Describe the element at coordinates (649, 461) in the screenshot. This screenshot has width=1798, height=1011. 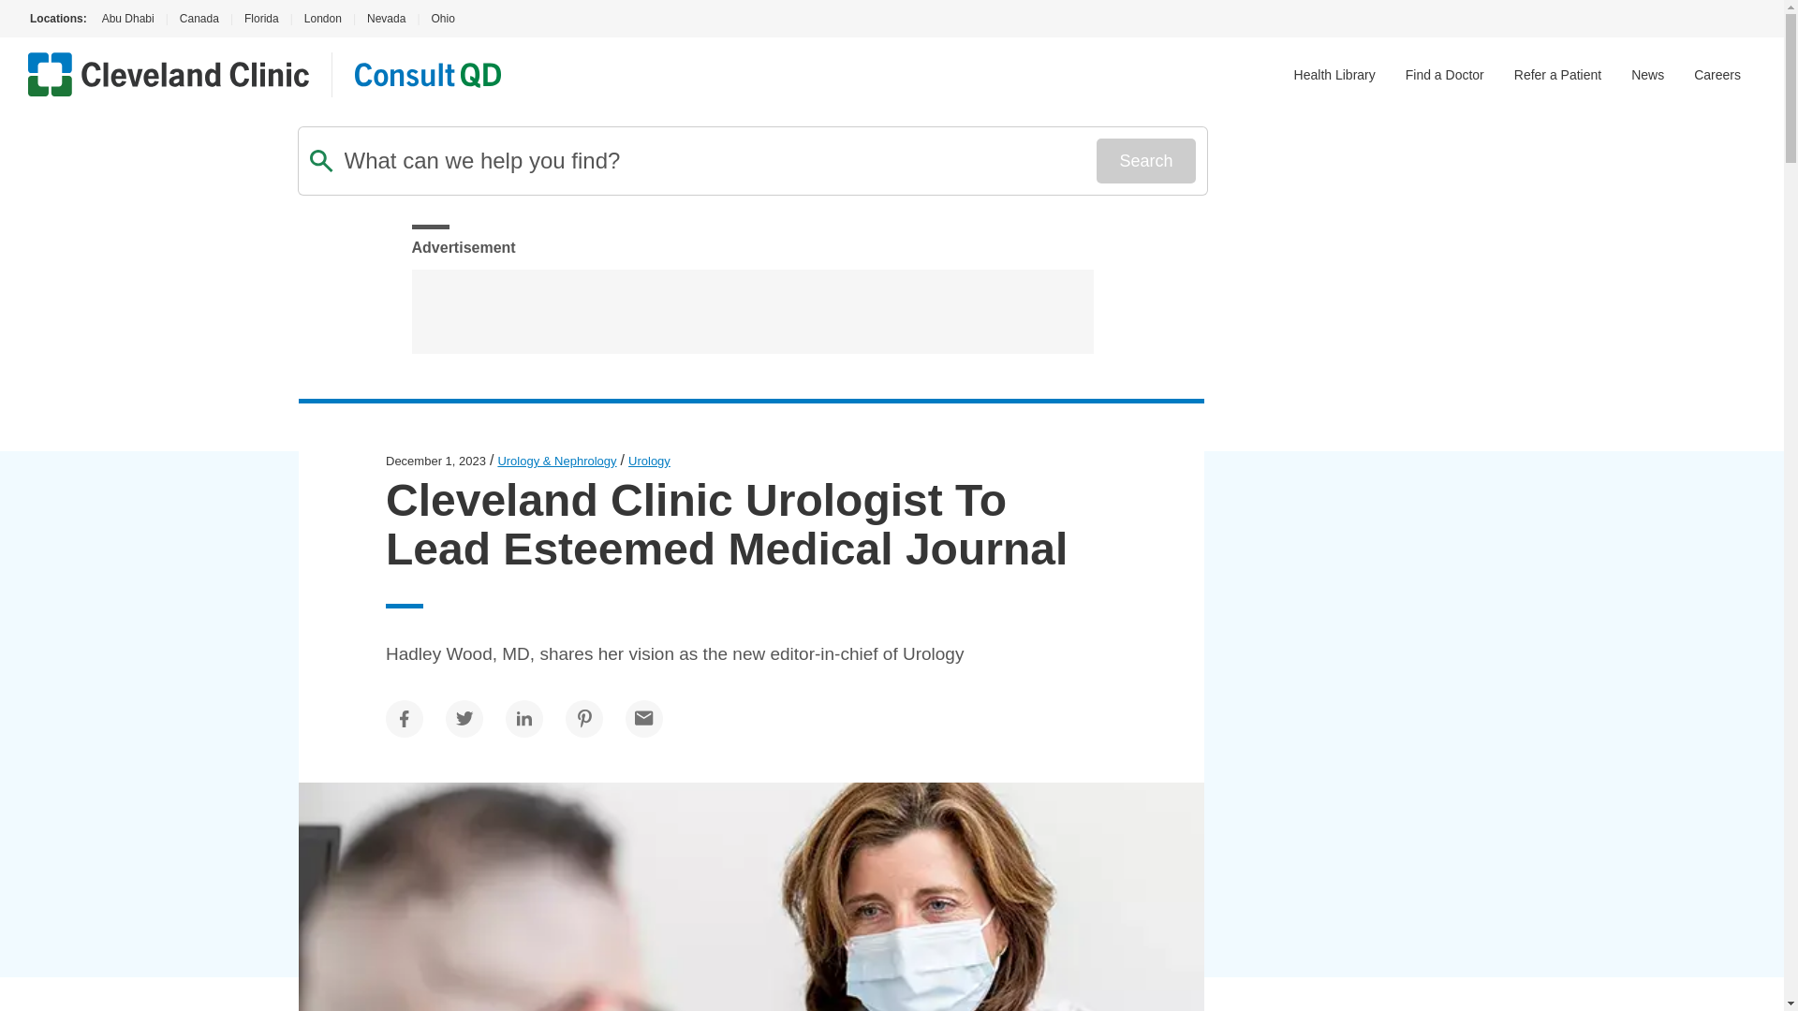
I see `Urology` at that location.